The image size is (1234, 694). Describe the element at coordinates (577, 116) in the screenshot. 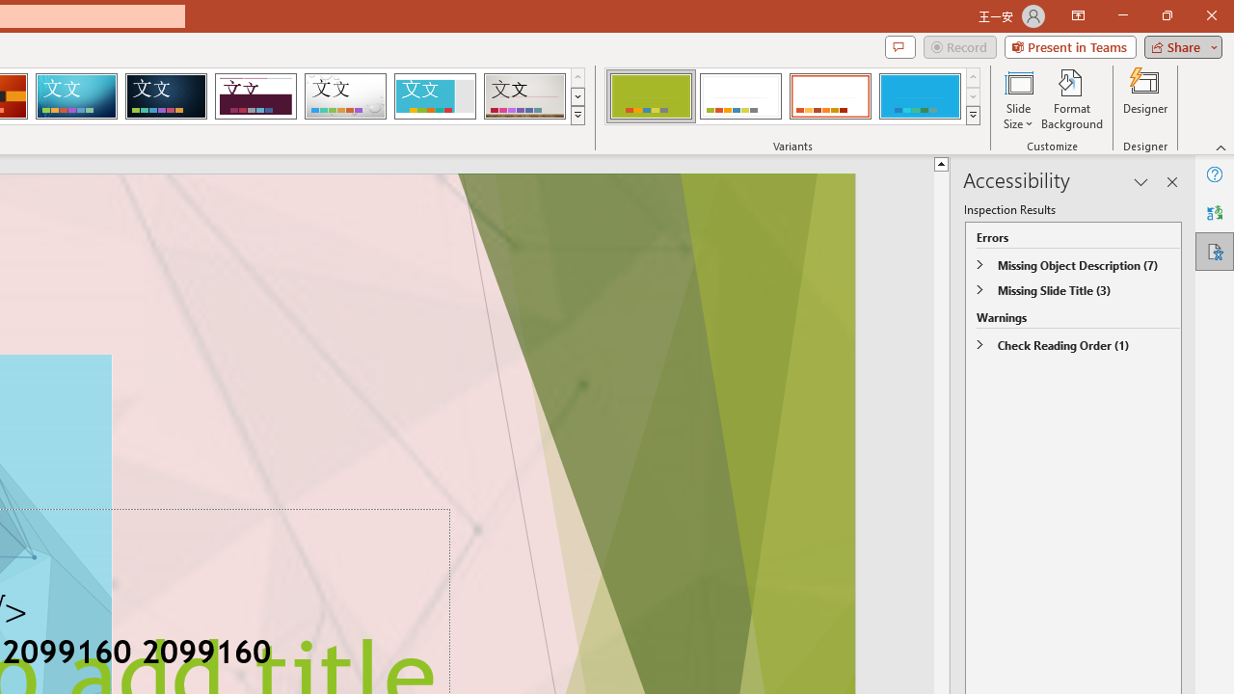

I see `Themes` at that location.